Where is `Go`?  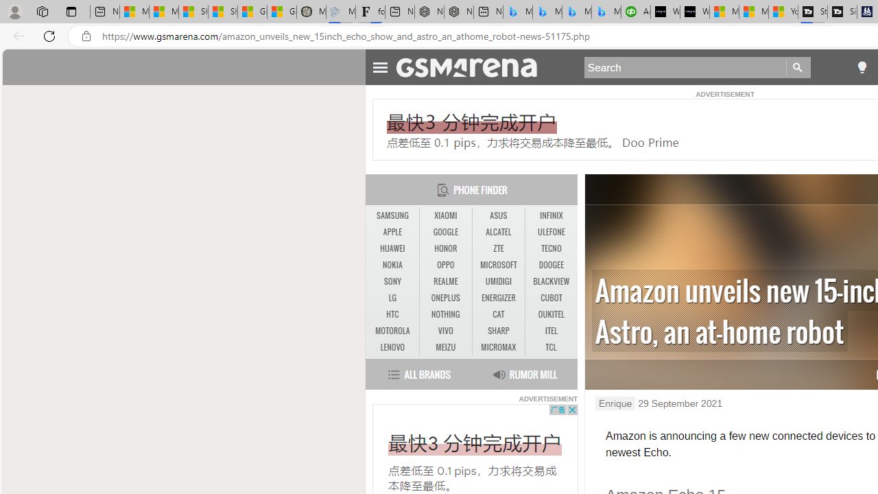
Go is located at coordinates (798, 67).